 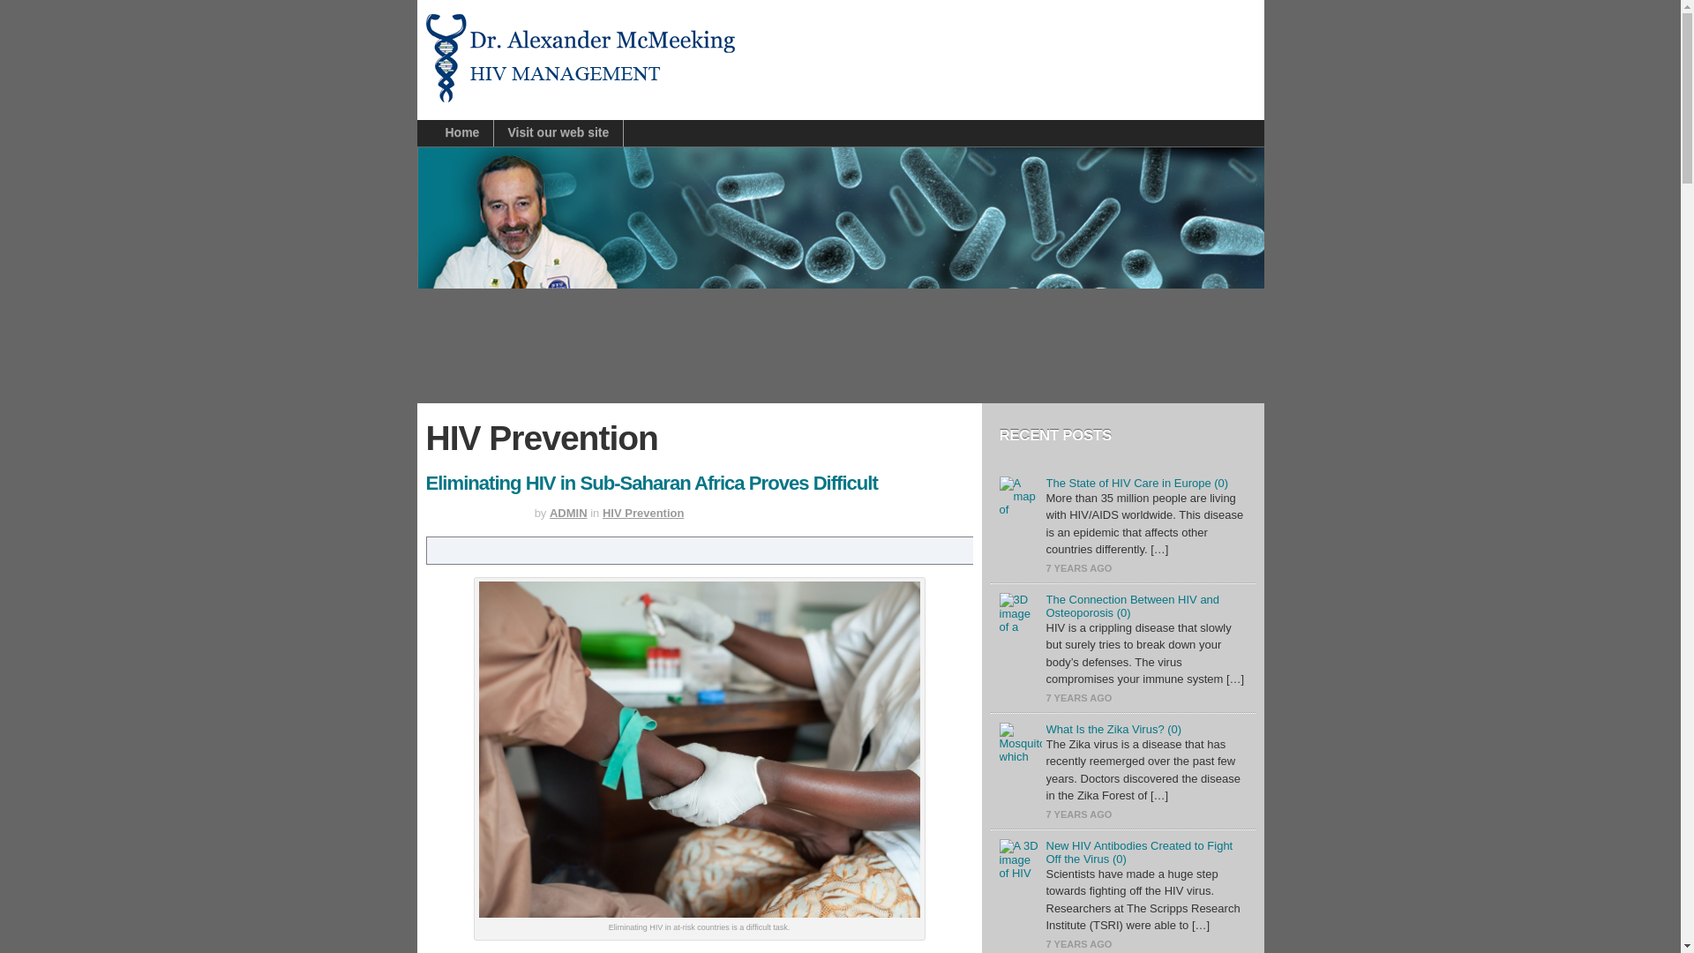 I want to click on Visit our web site, so click(x=558, y=133).